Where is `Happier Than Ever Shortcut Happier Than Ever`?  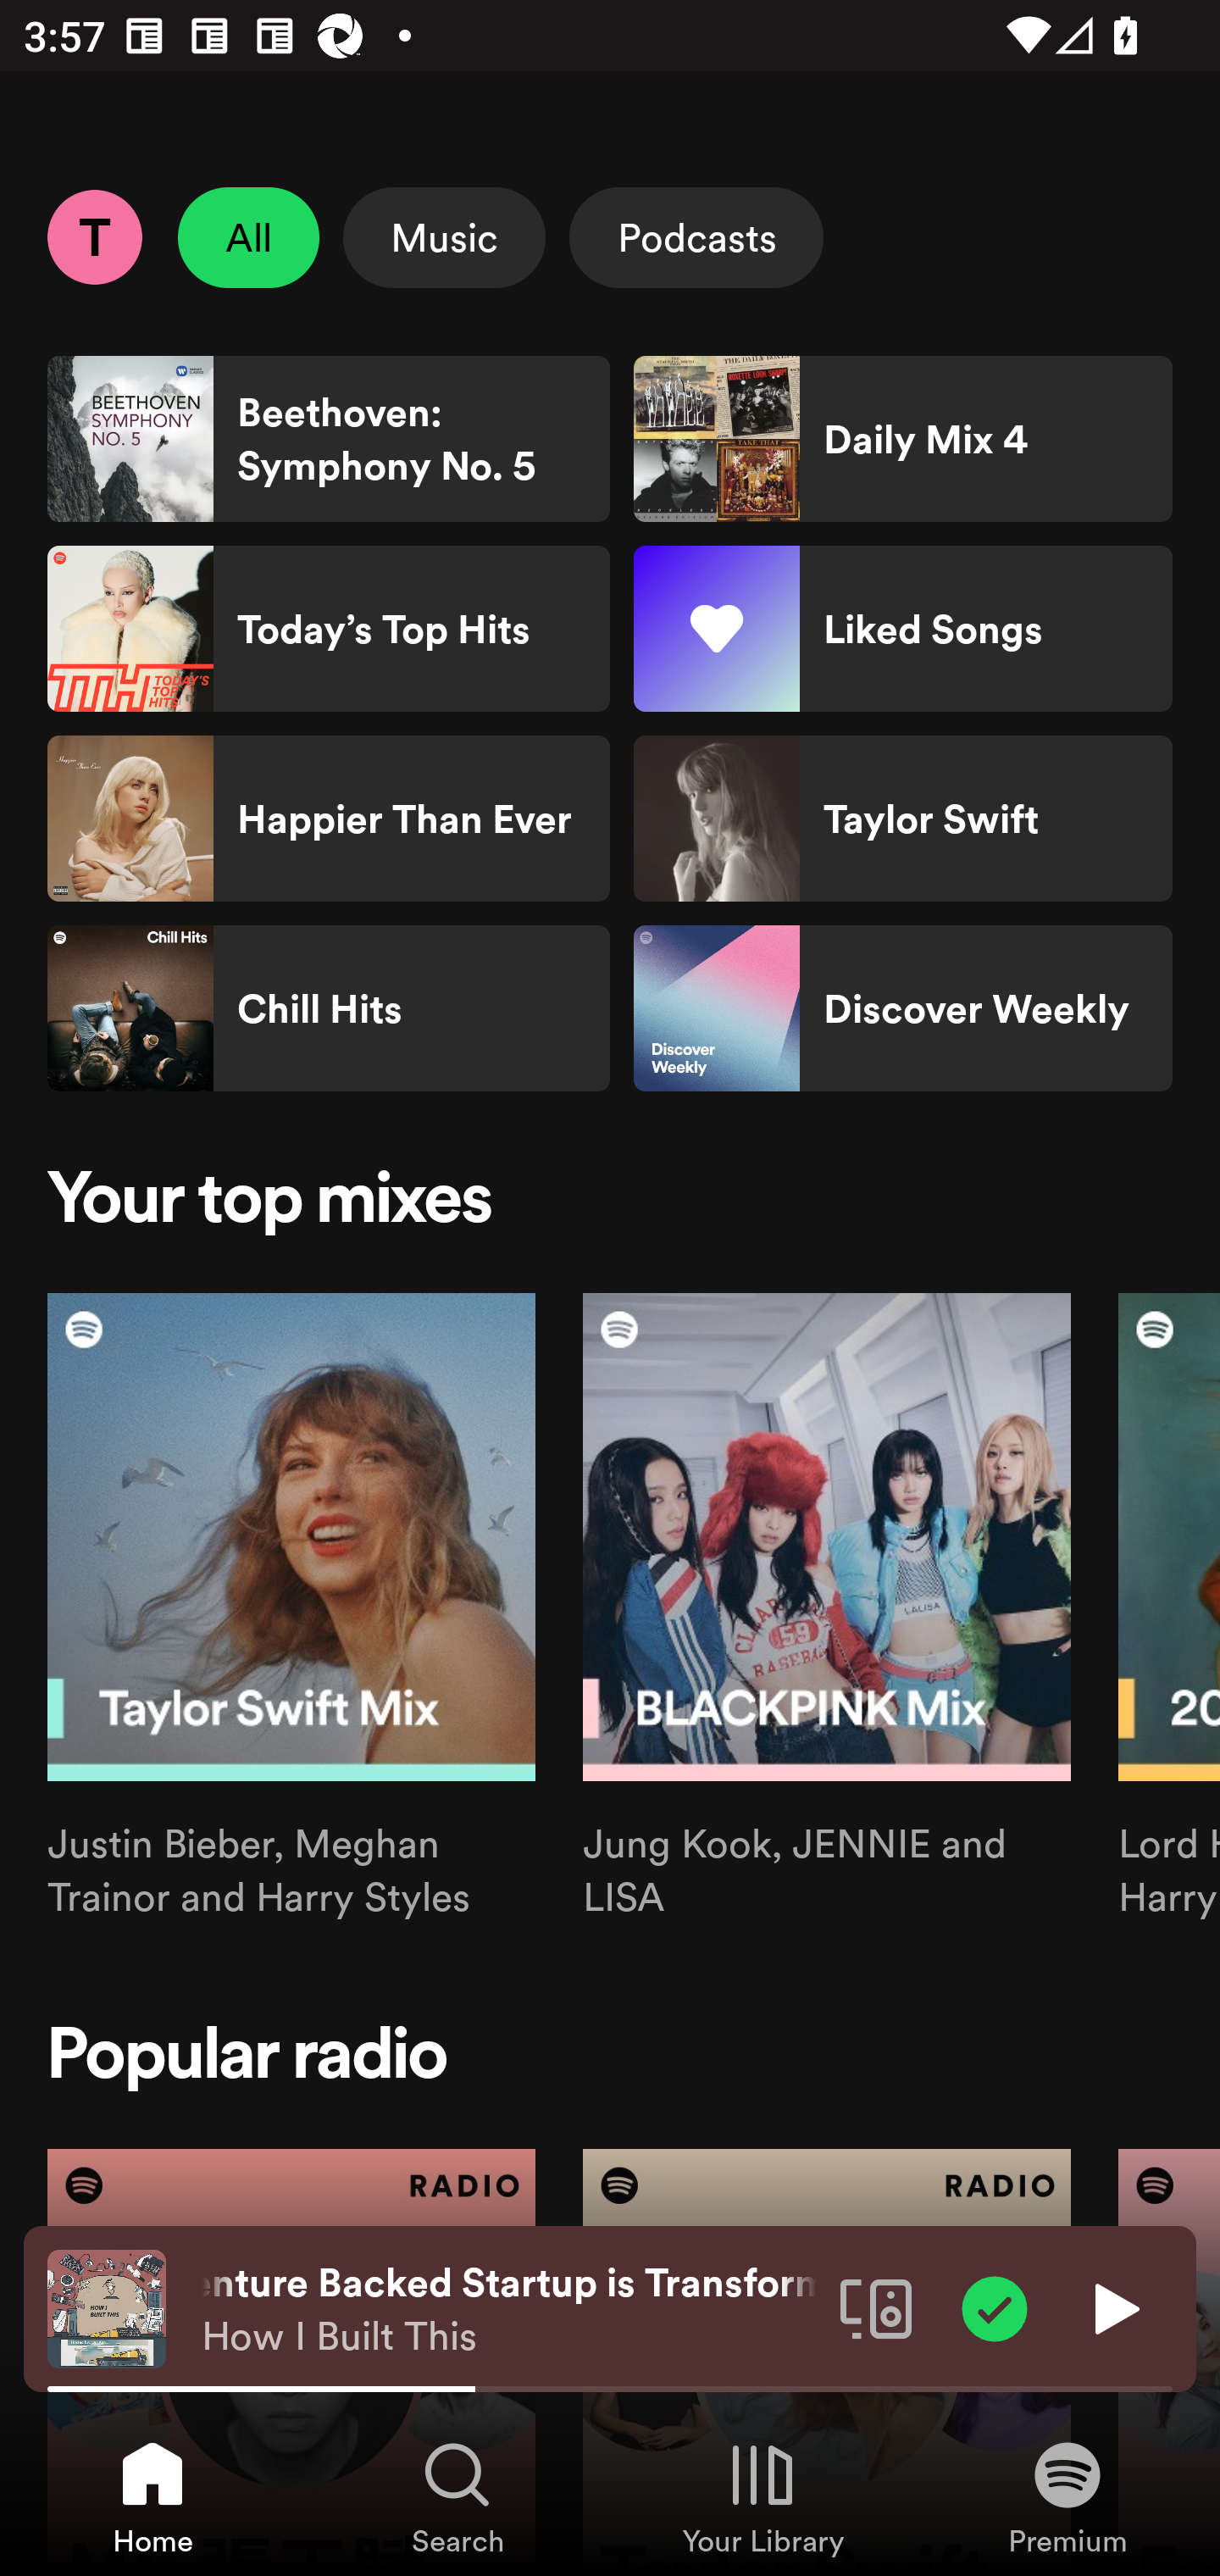 Happier Than Ever Shortcut Happier Than Ever is located at coordinates (329, 819).